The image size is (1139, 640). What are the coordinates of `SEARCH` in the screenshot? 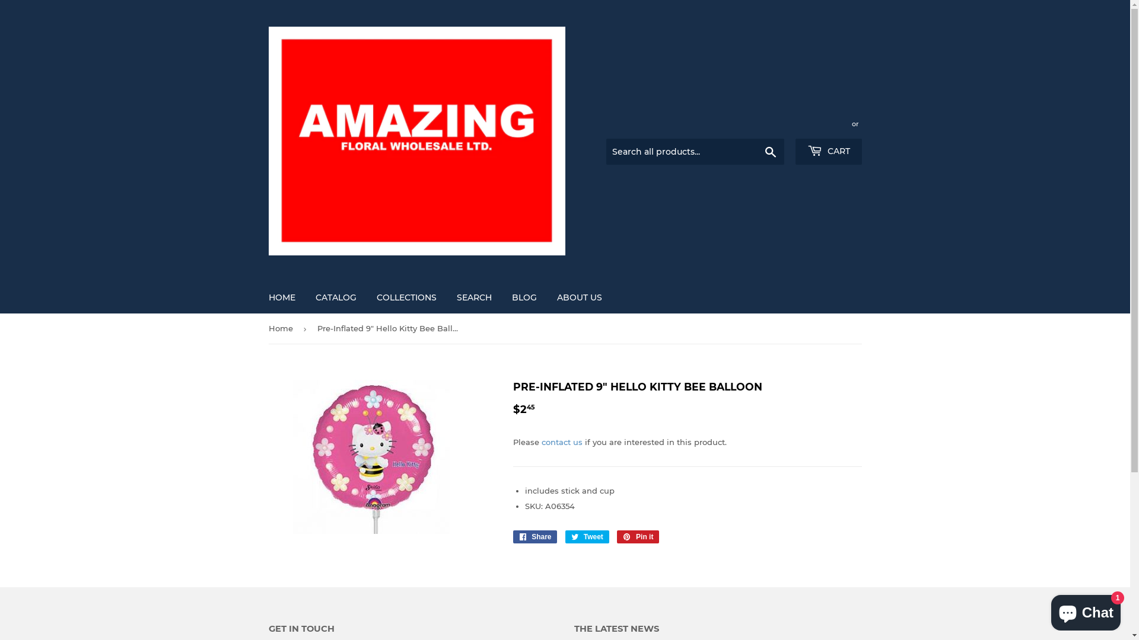 It's located at (473, 297).